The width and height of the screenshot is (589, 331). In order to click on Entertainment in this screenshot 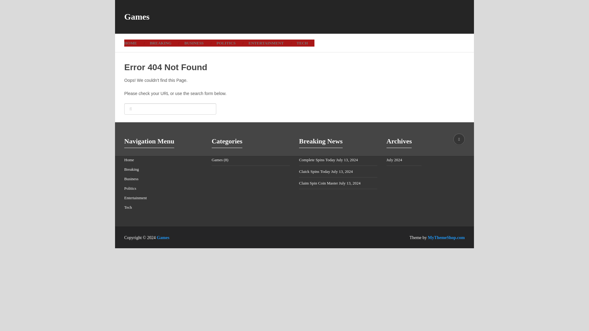, I will do `click(136, 198)`.